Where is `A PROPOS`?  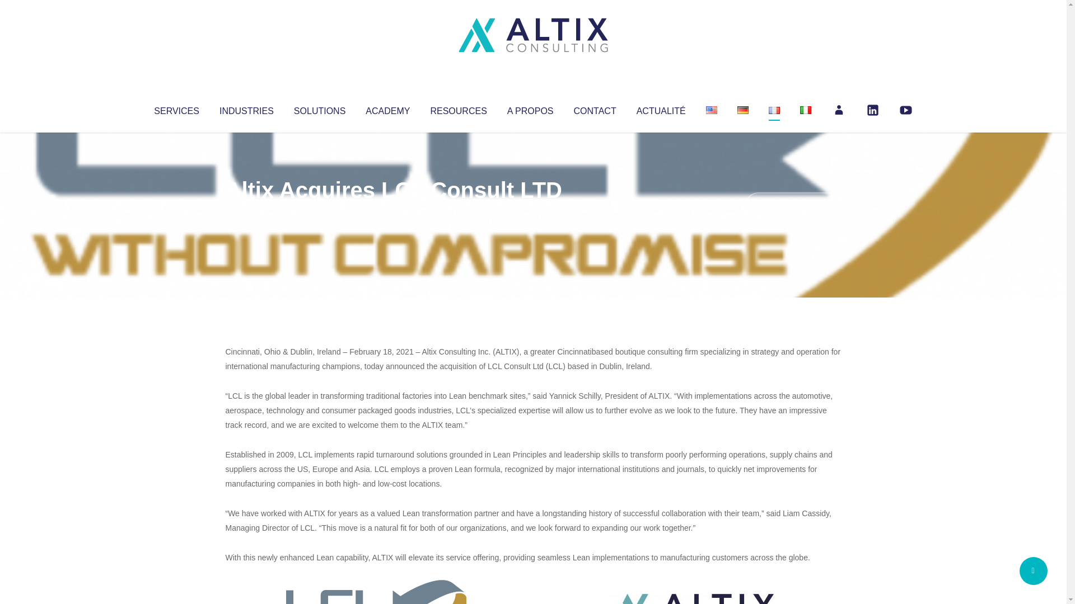 A PROPOS is located at coordinates (530, 108).